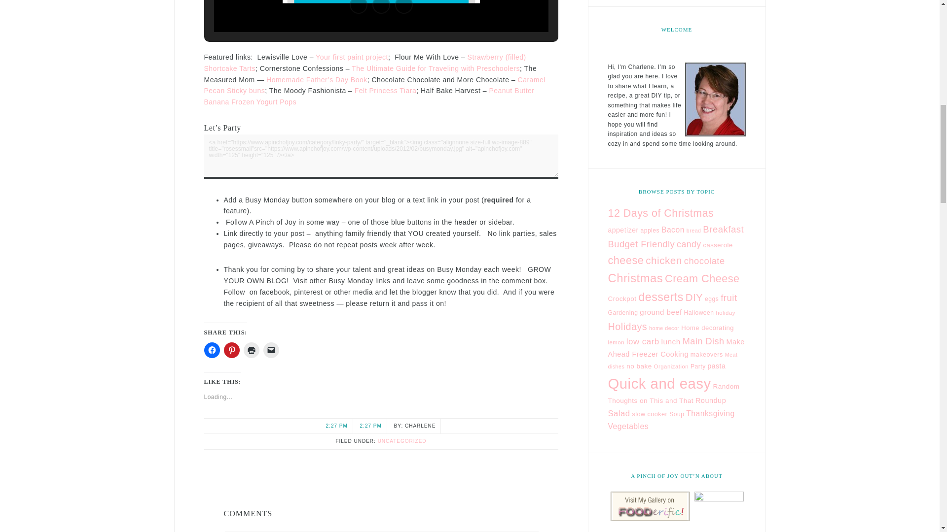  I want to click on Lewisville Love, so click(352, 57).